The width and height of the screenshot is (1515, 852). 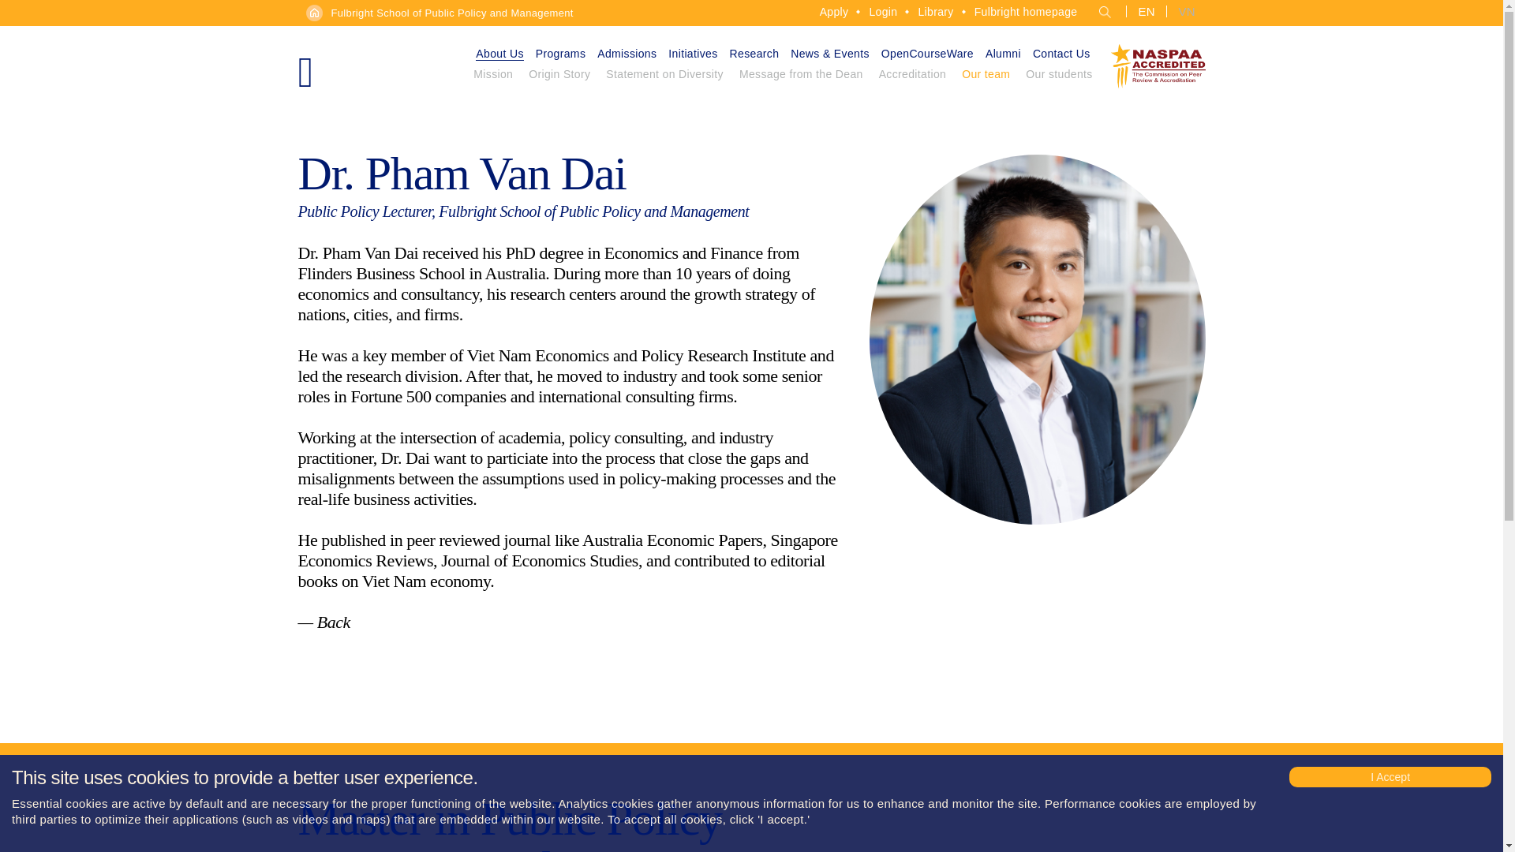 What do you see at coordinates (1143, 10) in the screenshot?
I see `EN` at bounding box center [1143, 10].